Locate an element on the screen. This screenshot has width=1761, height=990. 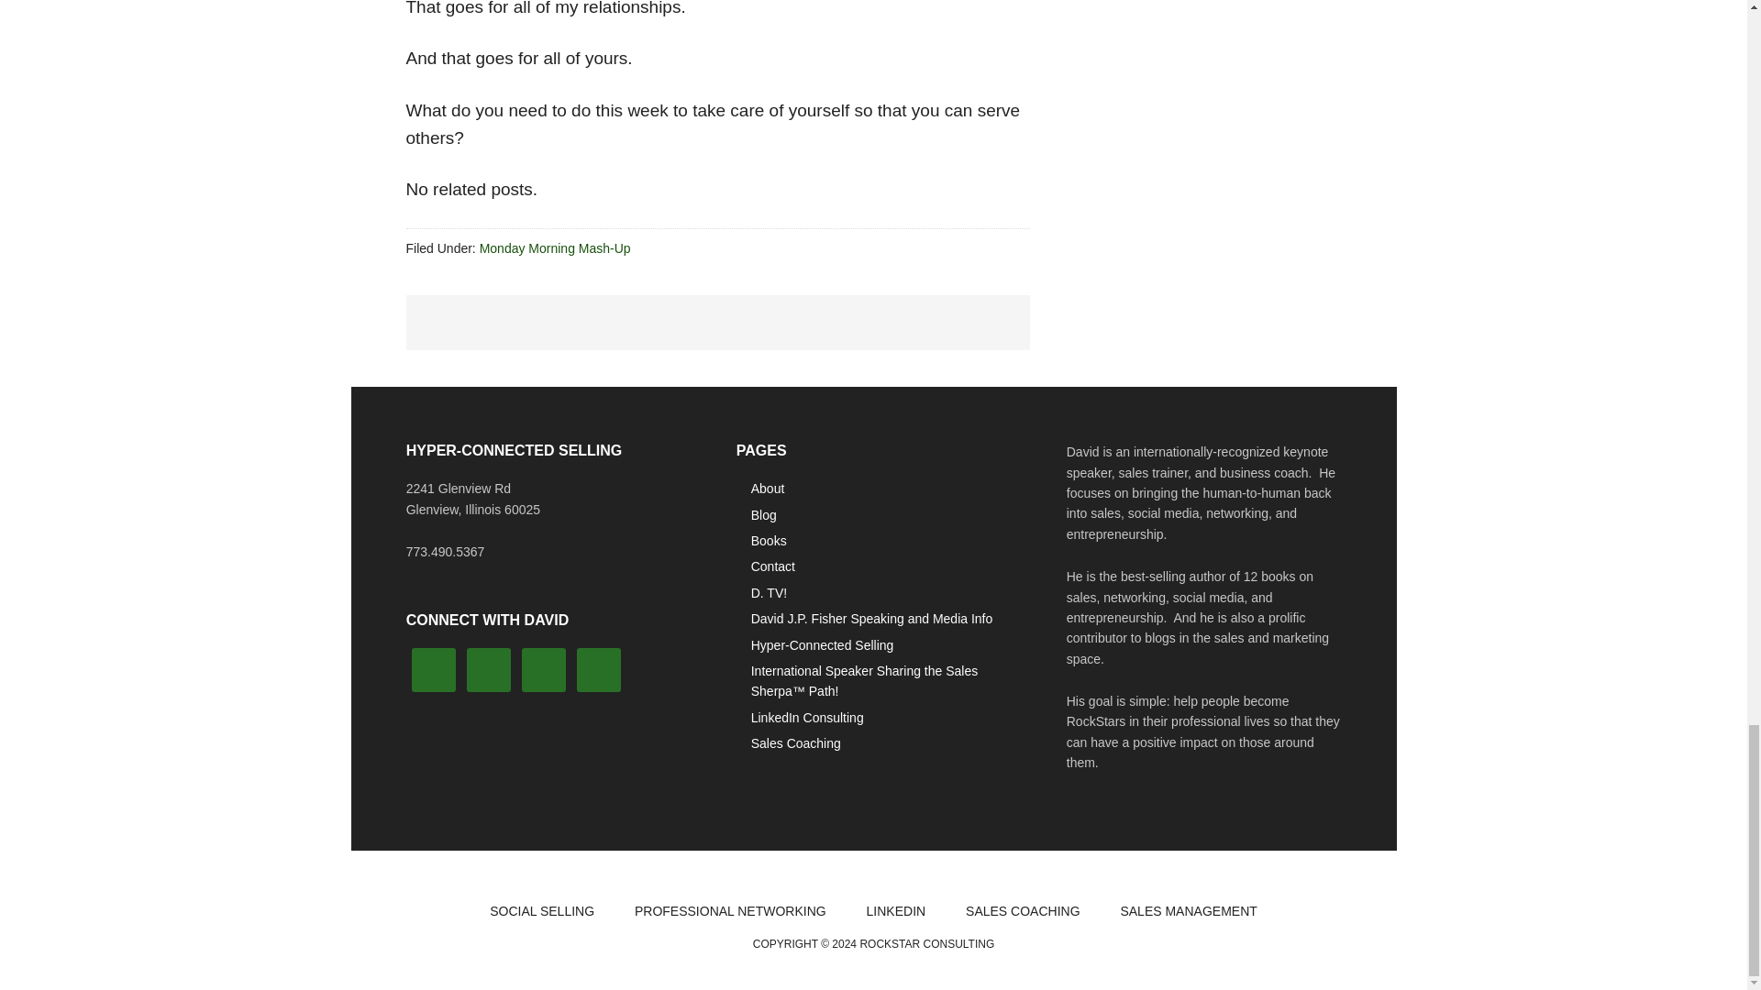
About is located at coordinates (769, 488).